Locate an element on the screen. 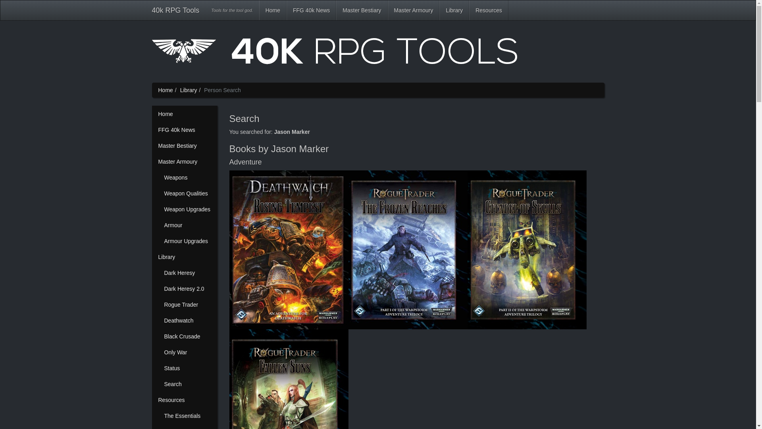 This screenshot has width=762, height=429. Master Armoury is located at coordinates (414, 10).